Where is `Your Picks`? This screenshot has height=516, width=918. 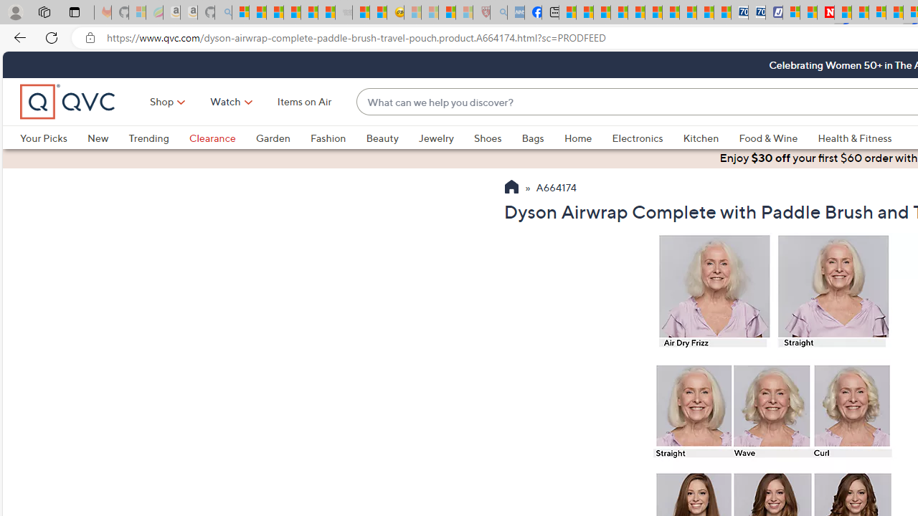 Your Picks is located at coordinates (43, 138).